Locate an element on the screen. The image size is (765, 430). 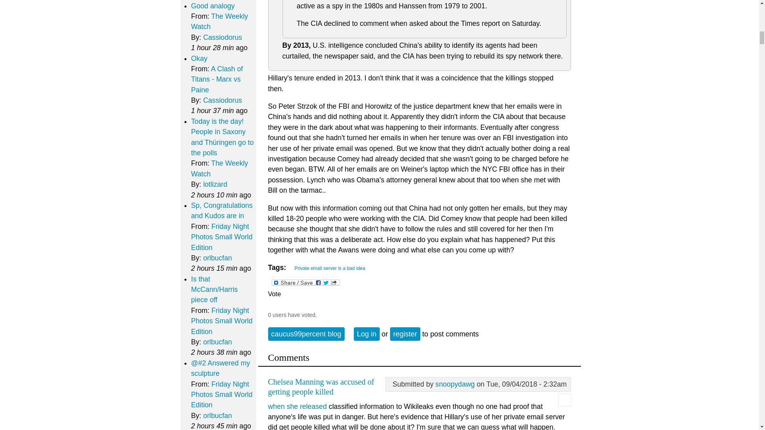
View user profile. is located at coordinates (564, 404).